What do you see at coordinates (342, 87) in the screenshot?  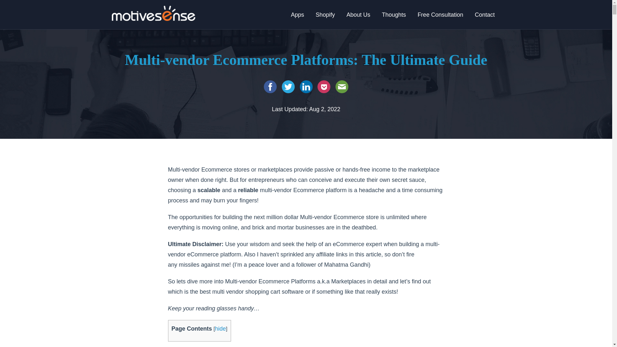 I see `Email to your friend` at bounding box center [342, 87].